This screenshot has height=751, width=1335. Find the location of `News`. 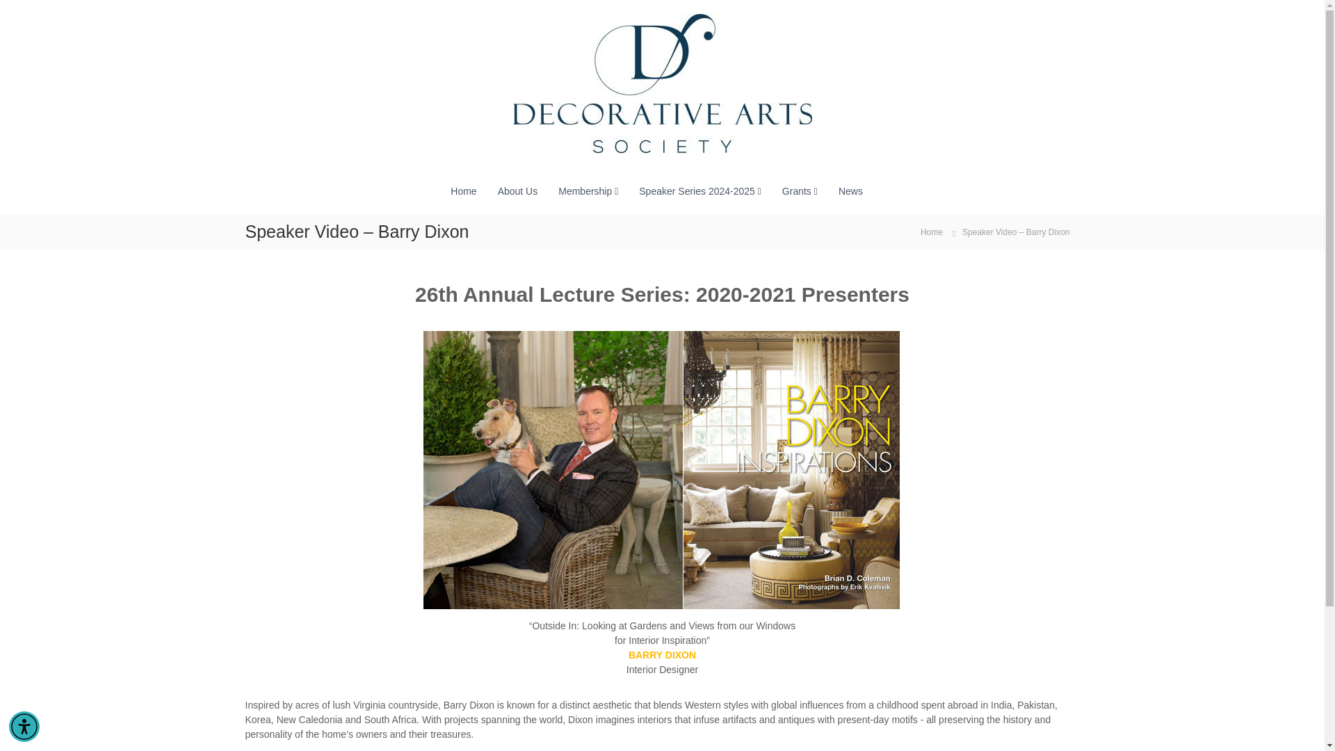

News is located at coordinates (850, 191).